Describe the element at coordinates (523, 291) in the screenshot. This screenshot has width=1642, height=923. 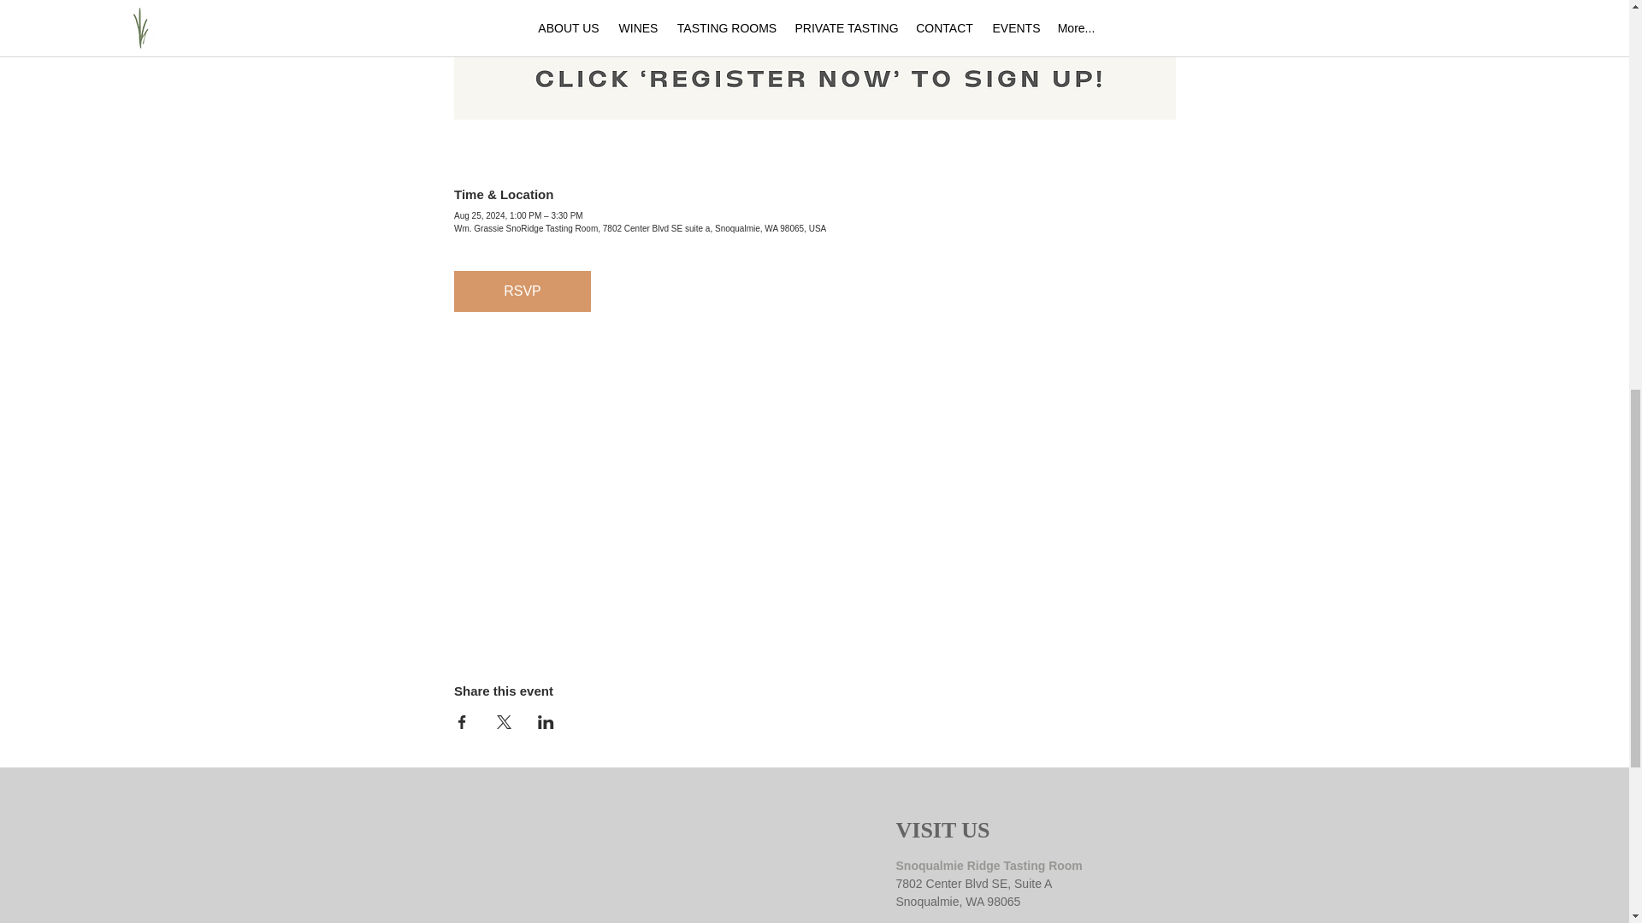
I see `RSVP` at that location.